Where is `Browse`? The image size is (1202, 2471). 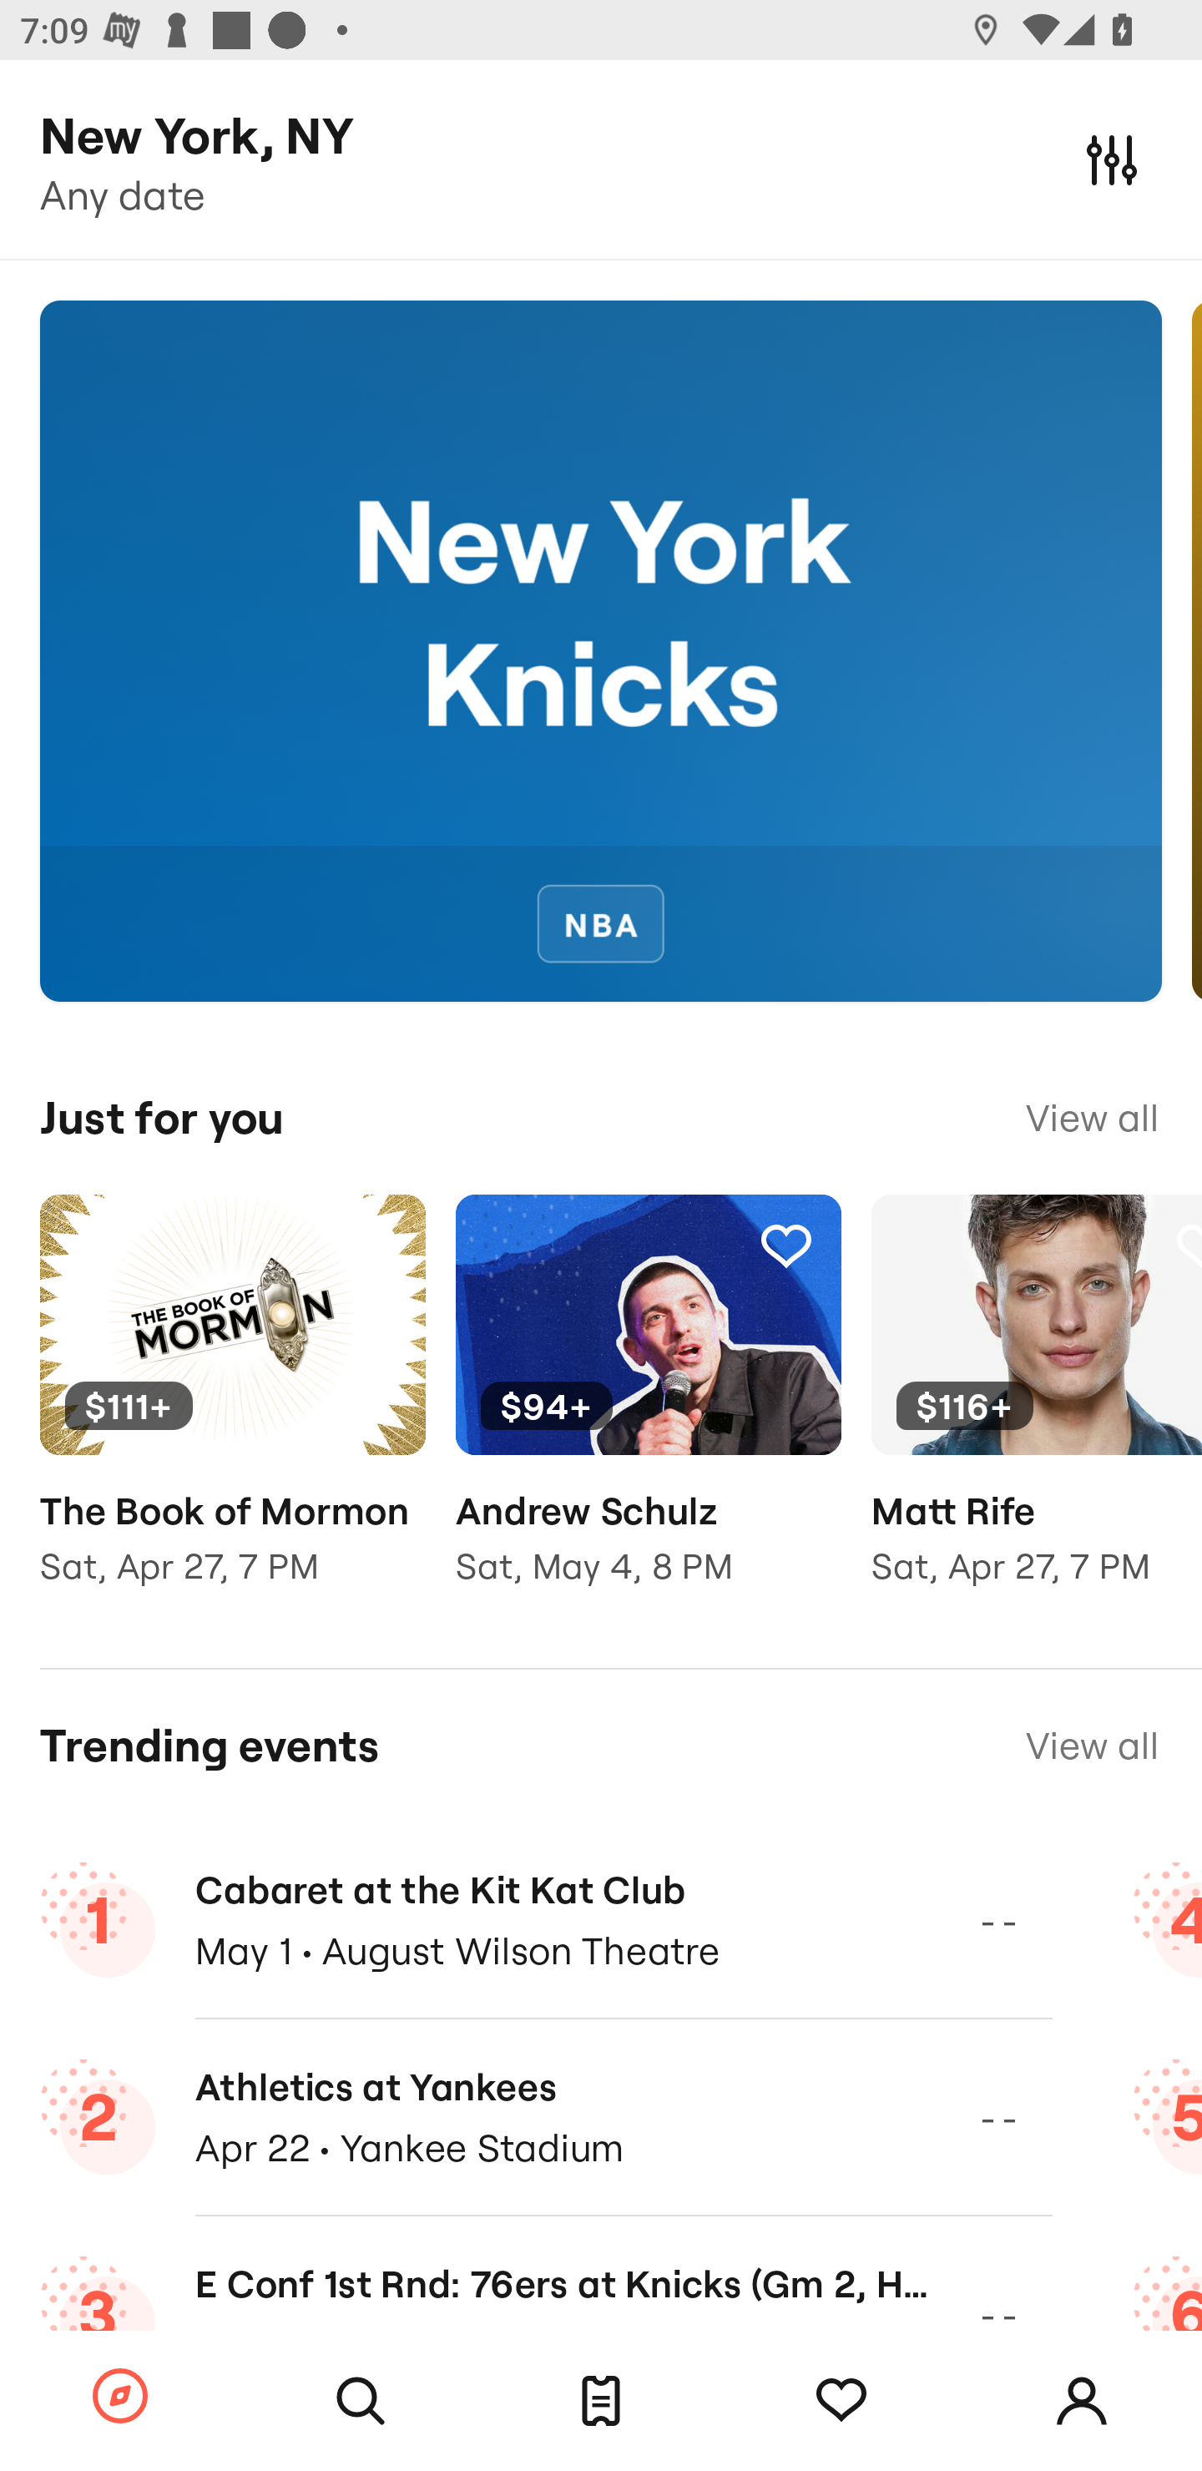
Browse is located at coordinates (120, 2398).